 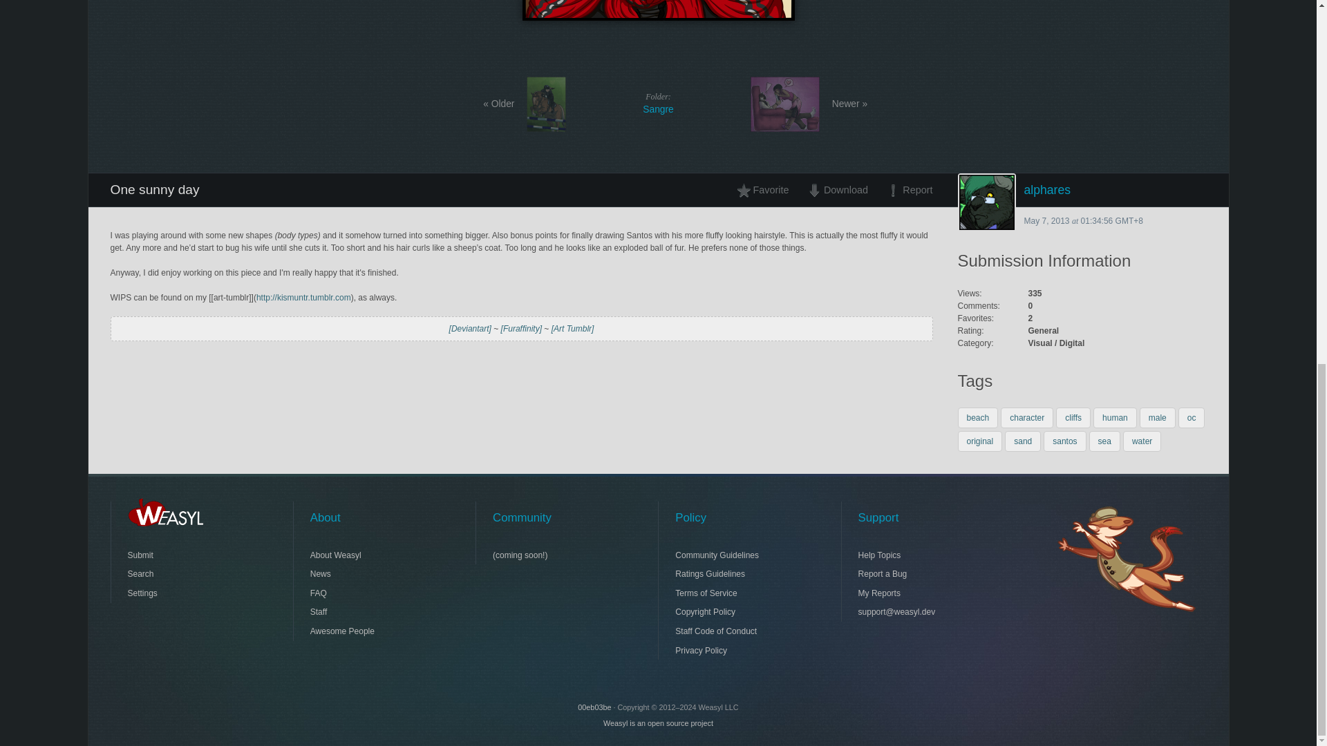 What do you see at coordinates (1158, 417) in the screenshot?
I see `Favorite` at bounding box center [1158, 417].